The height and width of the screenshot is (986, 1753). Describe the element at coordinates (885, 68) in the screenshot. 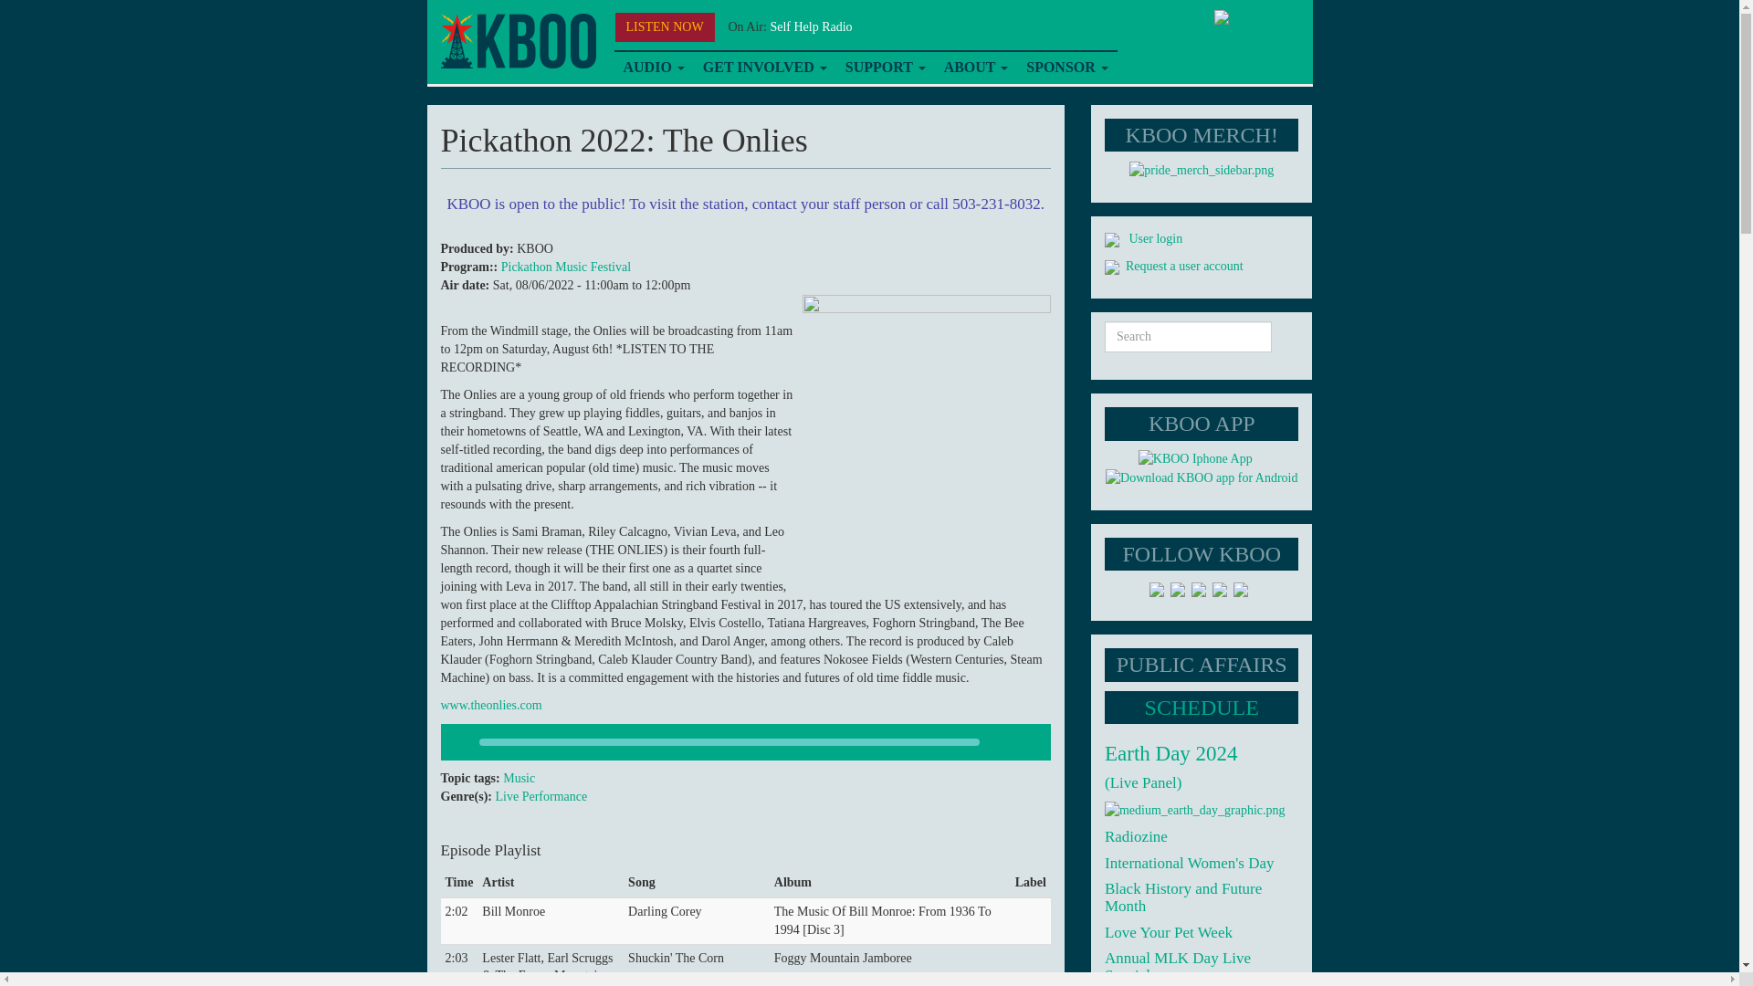

I see `SUPPORT` at that location.